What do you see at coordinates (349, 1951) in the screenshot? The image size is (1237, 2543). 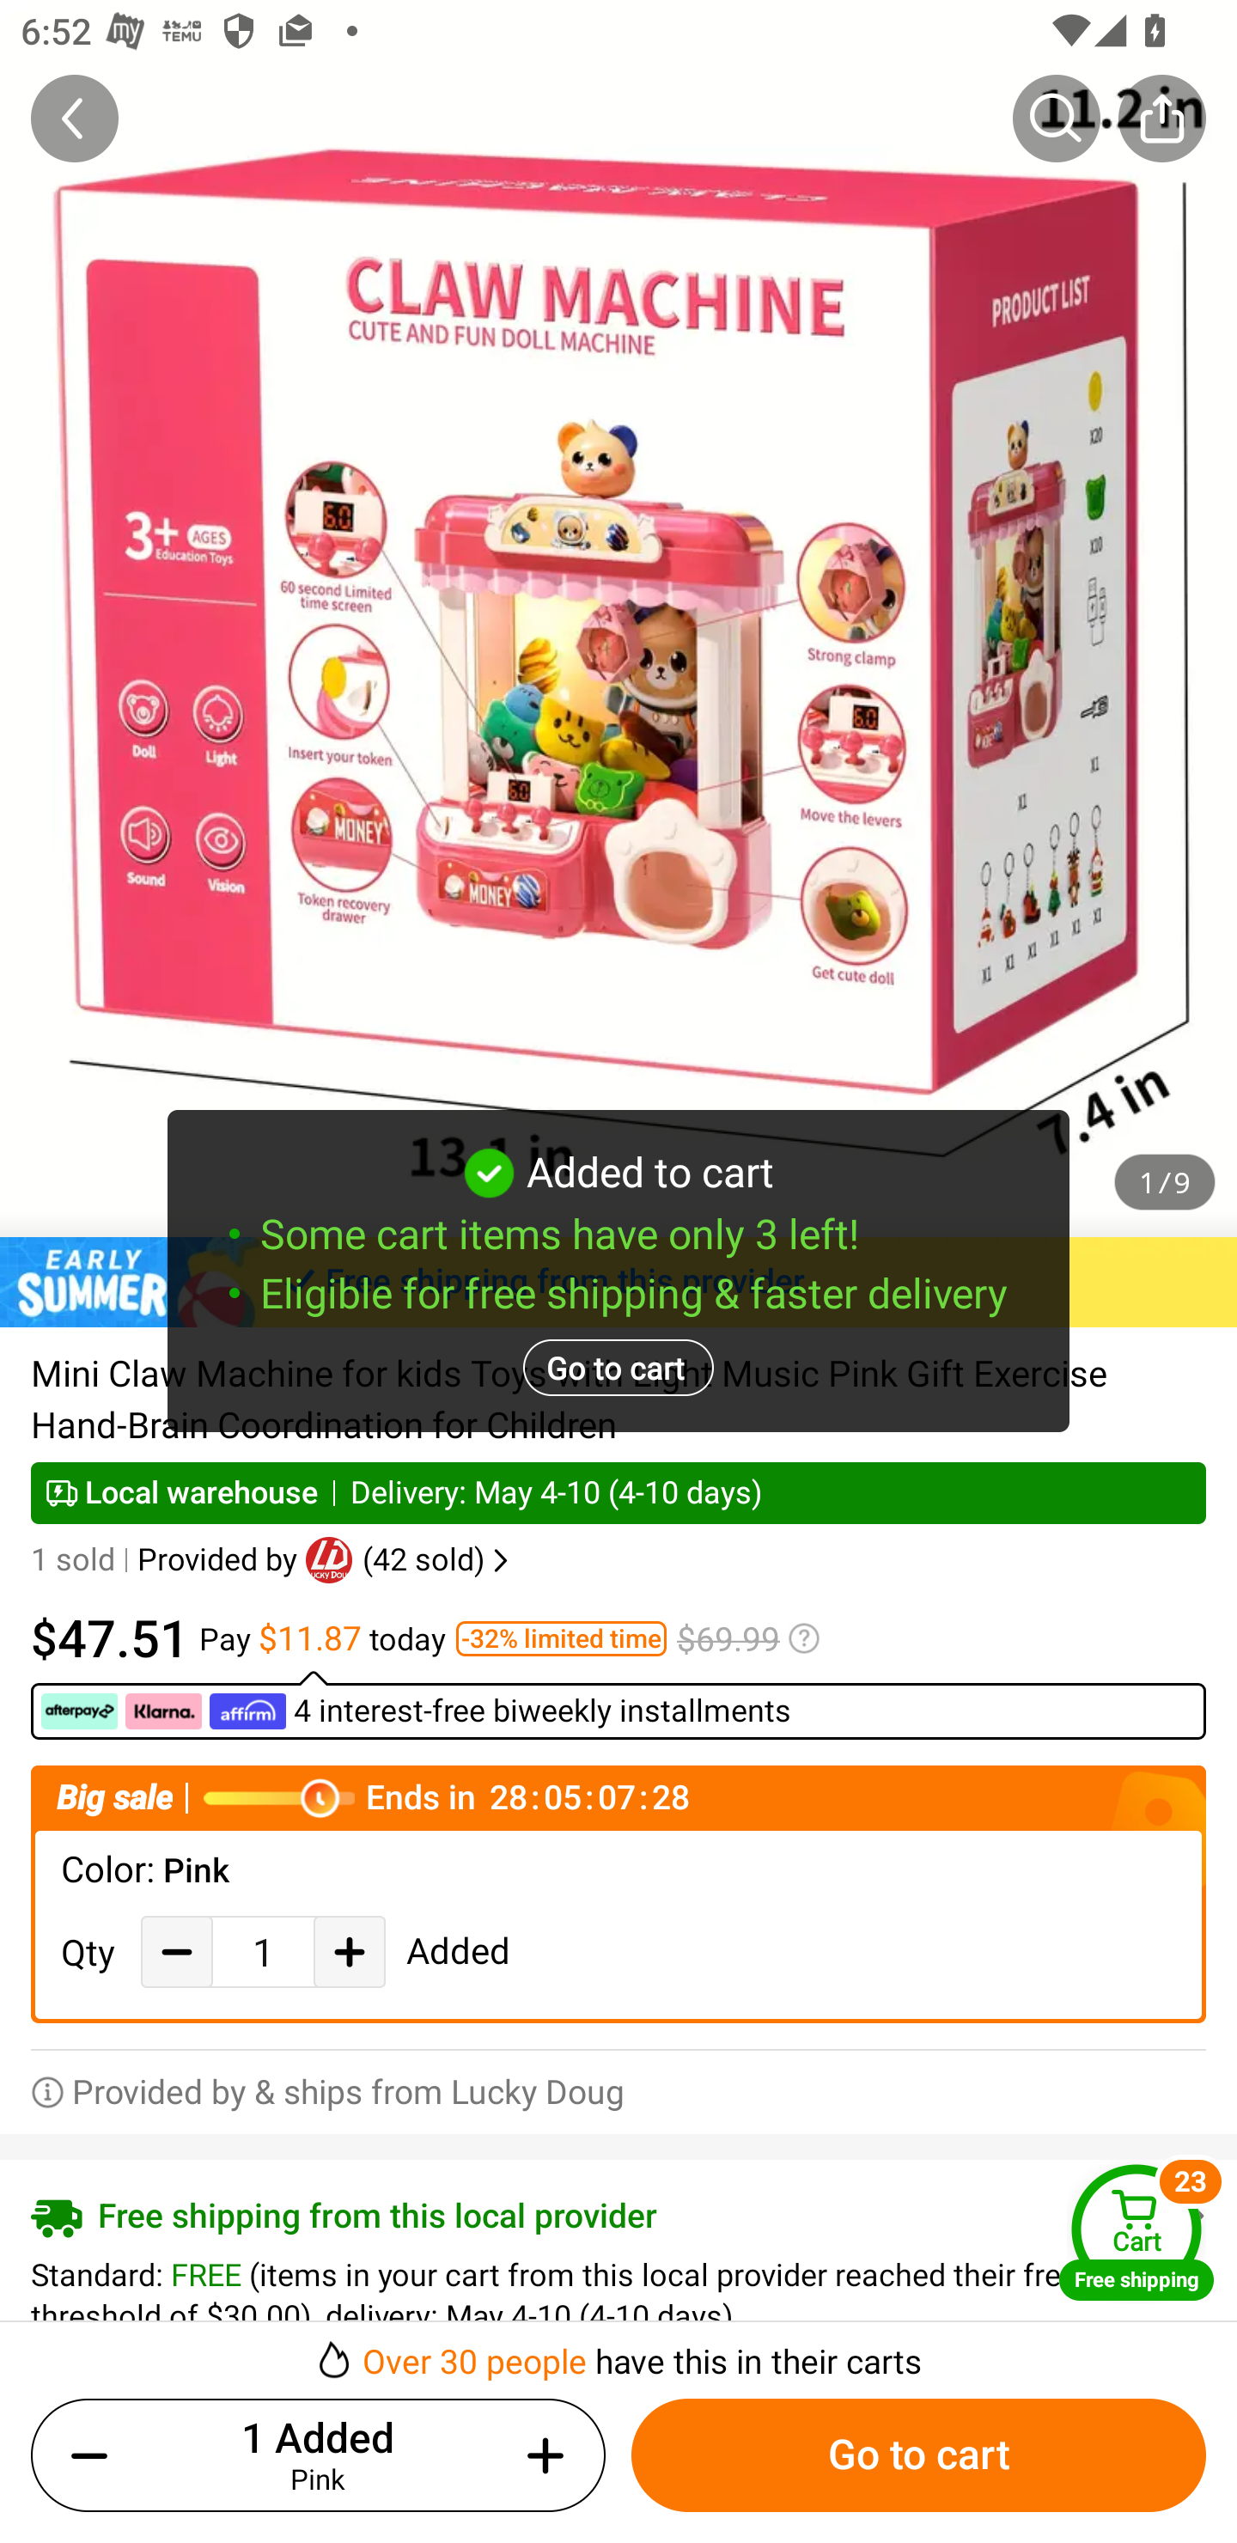 I see `Add Quantity button` at bounding box center [349, 1951].